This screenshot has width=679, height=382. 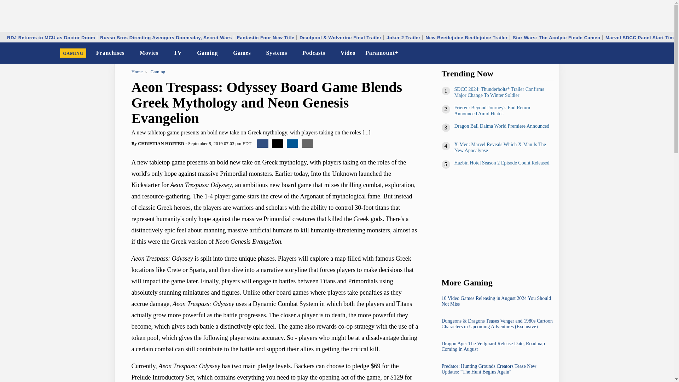 What do you see at coordinates (51, 37) in the screenshot?
I see `RDJ Returns to MCU as Doctor Doom` at bounding box center [51, 37].